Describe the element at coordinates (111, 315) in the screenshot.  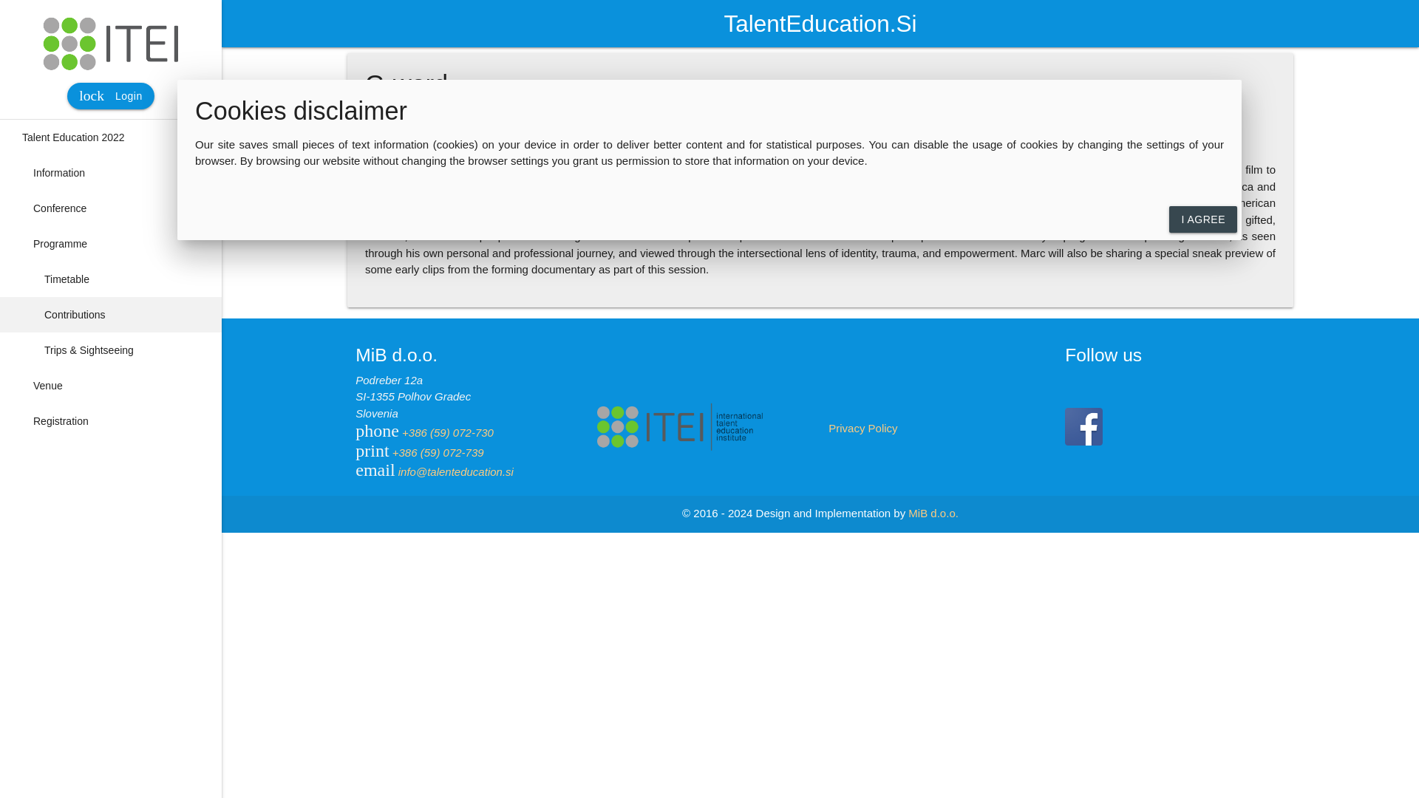
I see `Contributions` at that location.